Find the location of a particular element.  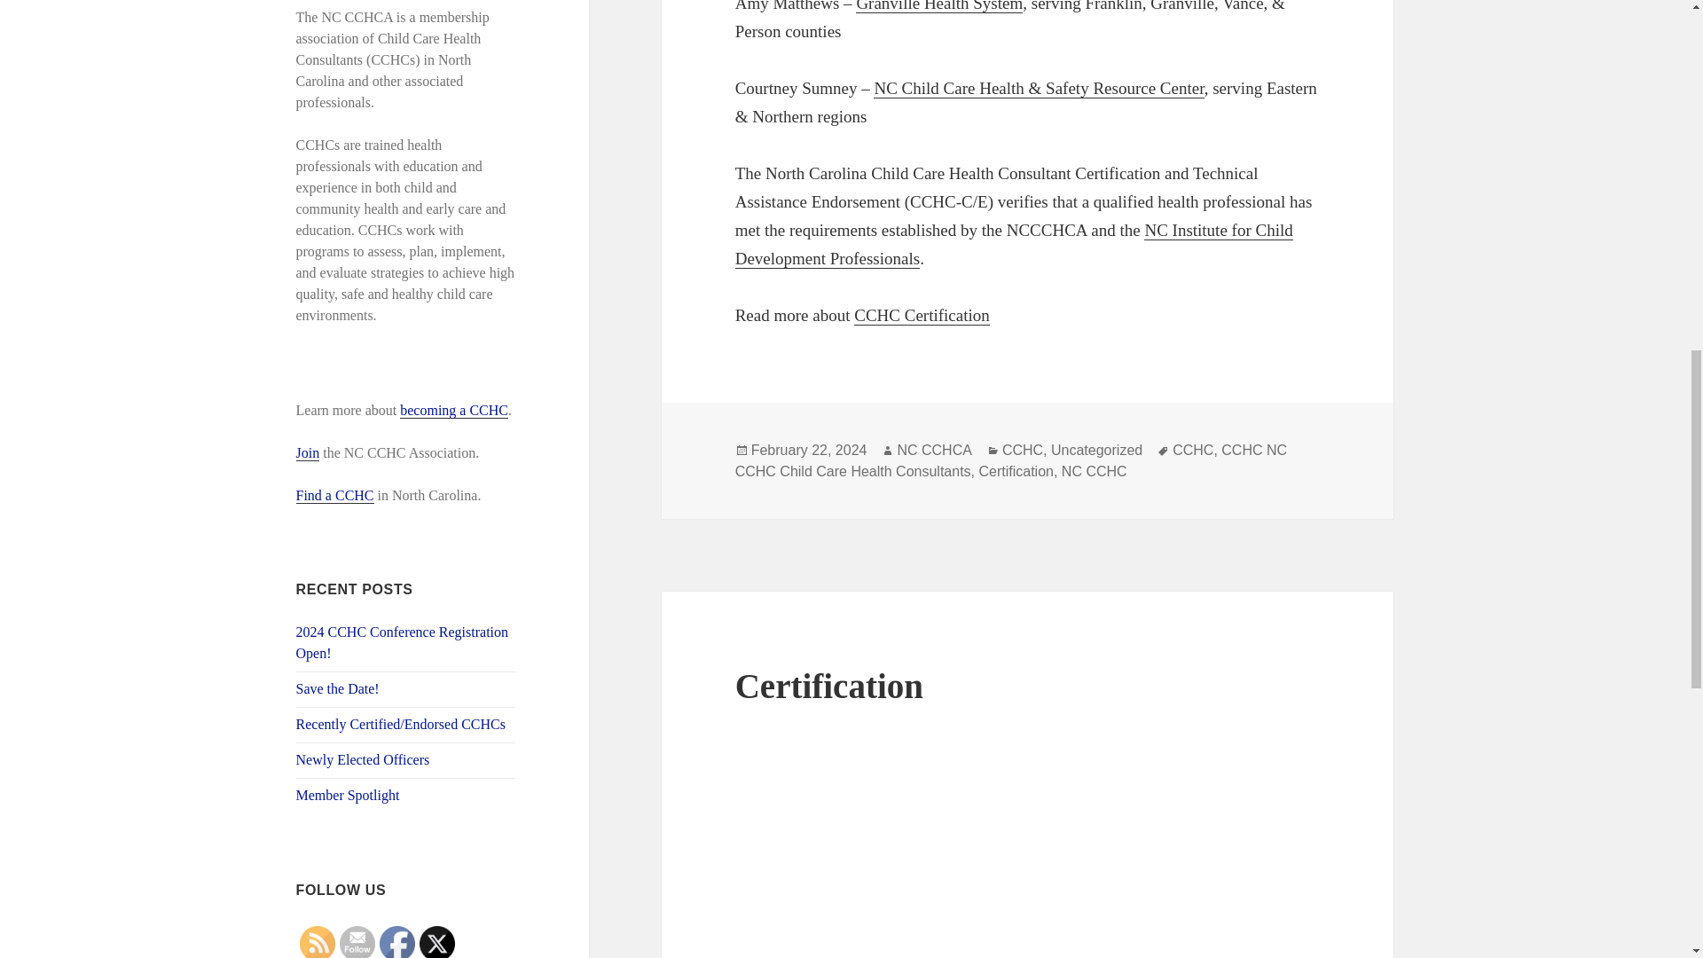

RSS is located at coordinates (318, 942).